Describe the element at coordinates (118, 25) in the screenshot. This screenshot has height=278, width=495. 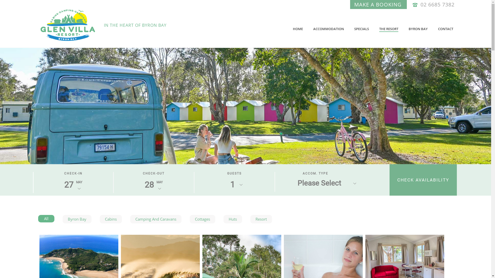
I see `Glen Villa Resort` at that location.